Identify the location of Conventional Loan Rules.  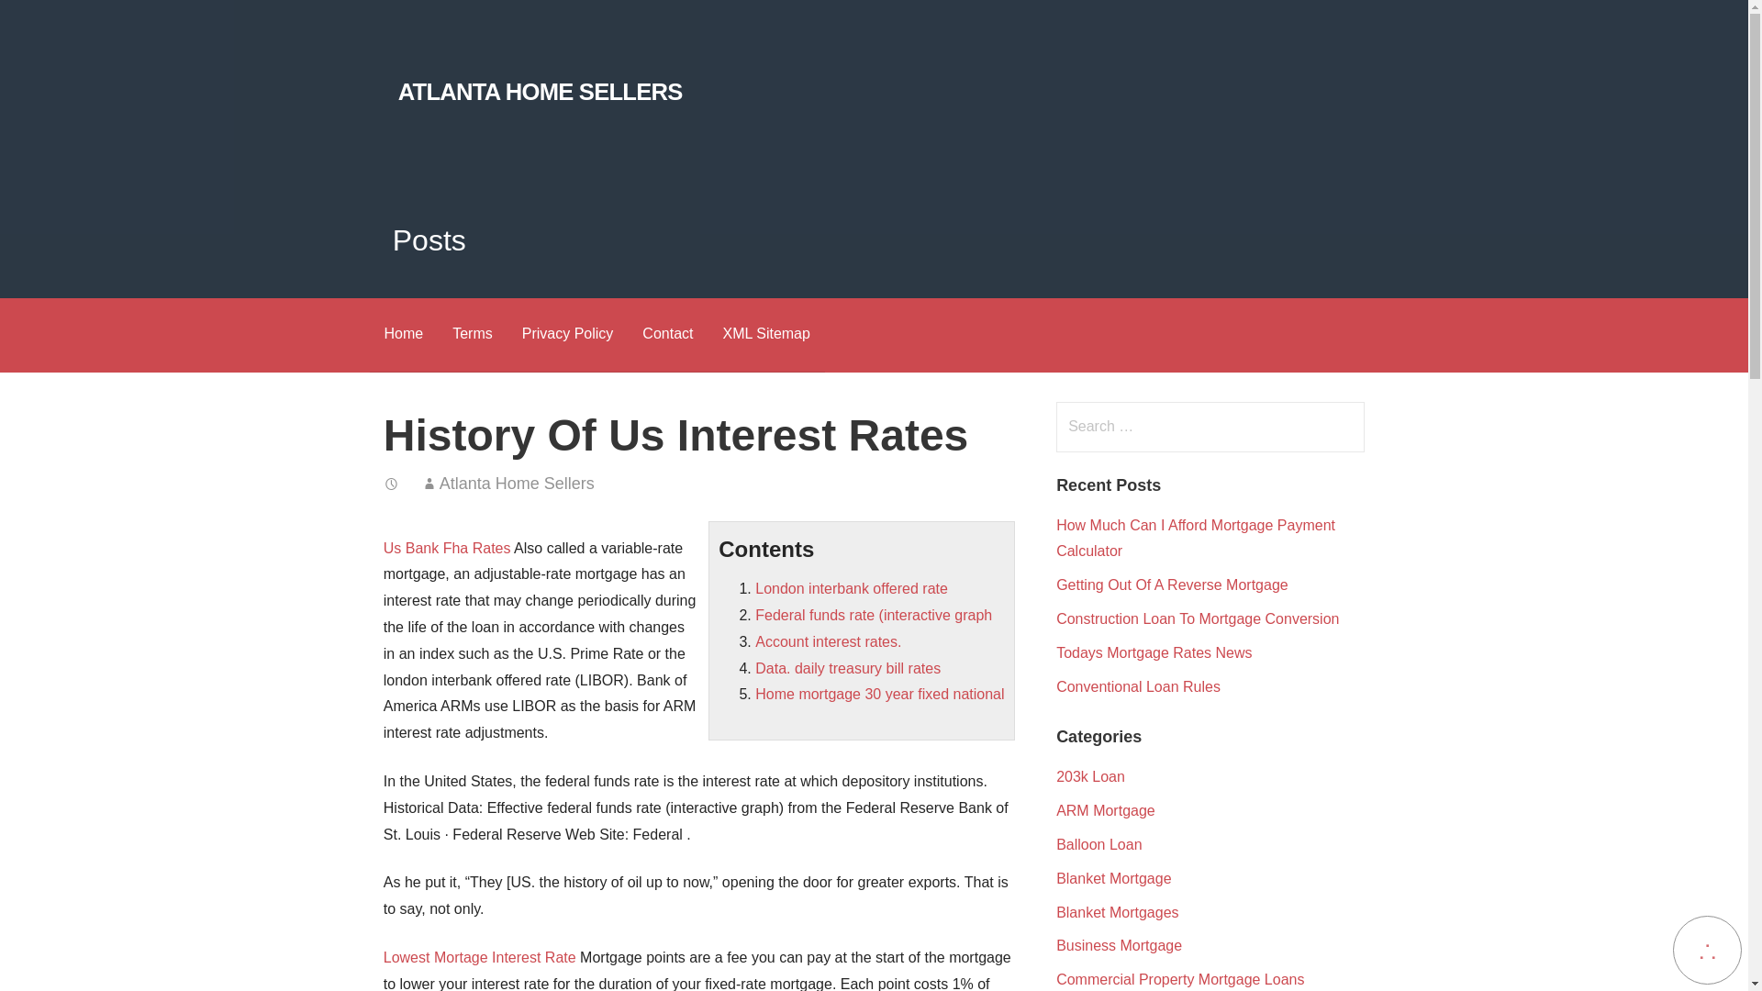
(1138, 686).